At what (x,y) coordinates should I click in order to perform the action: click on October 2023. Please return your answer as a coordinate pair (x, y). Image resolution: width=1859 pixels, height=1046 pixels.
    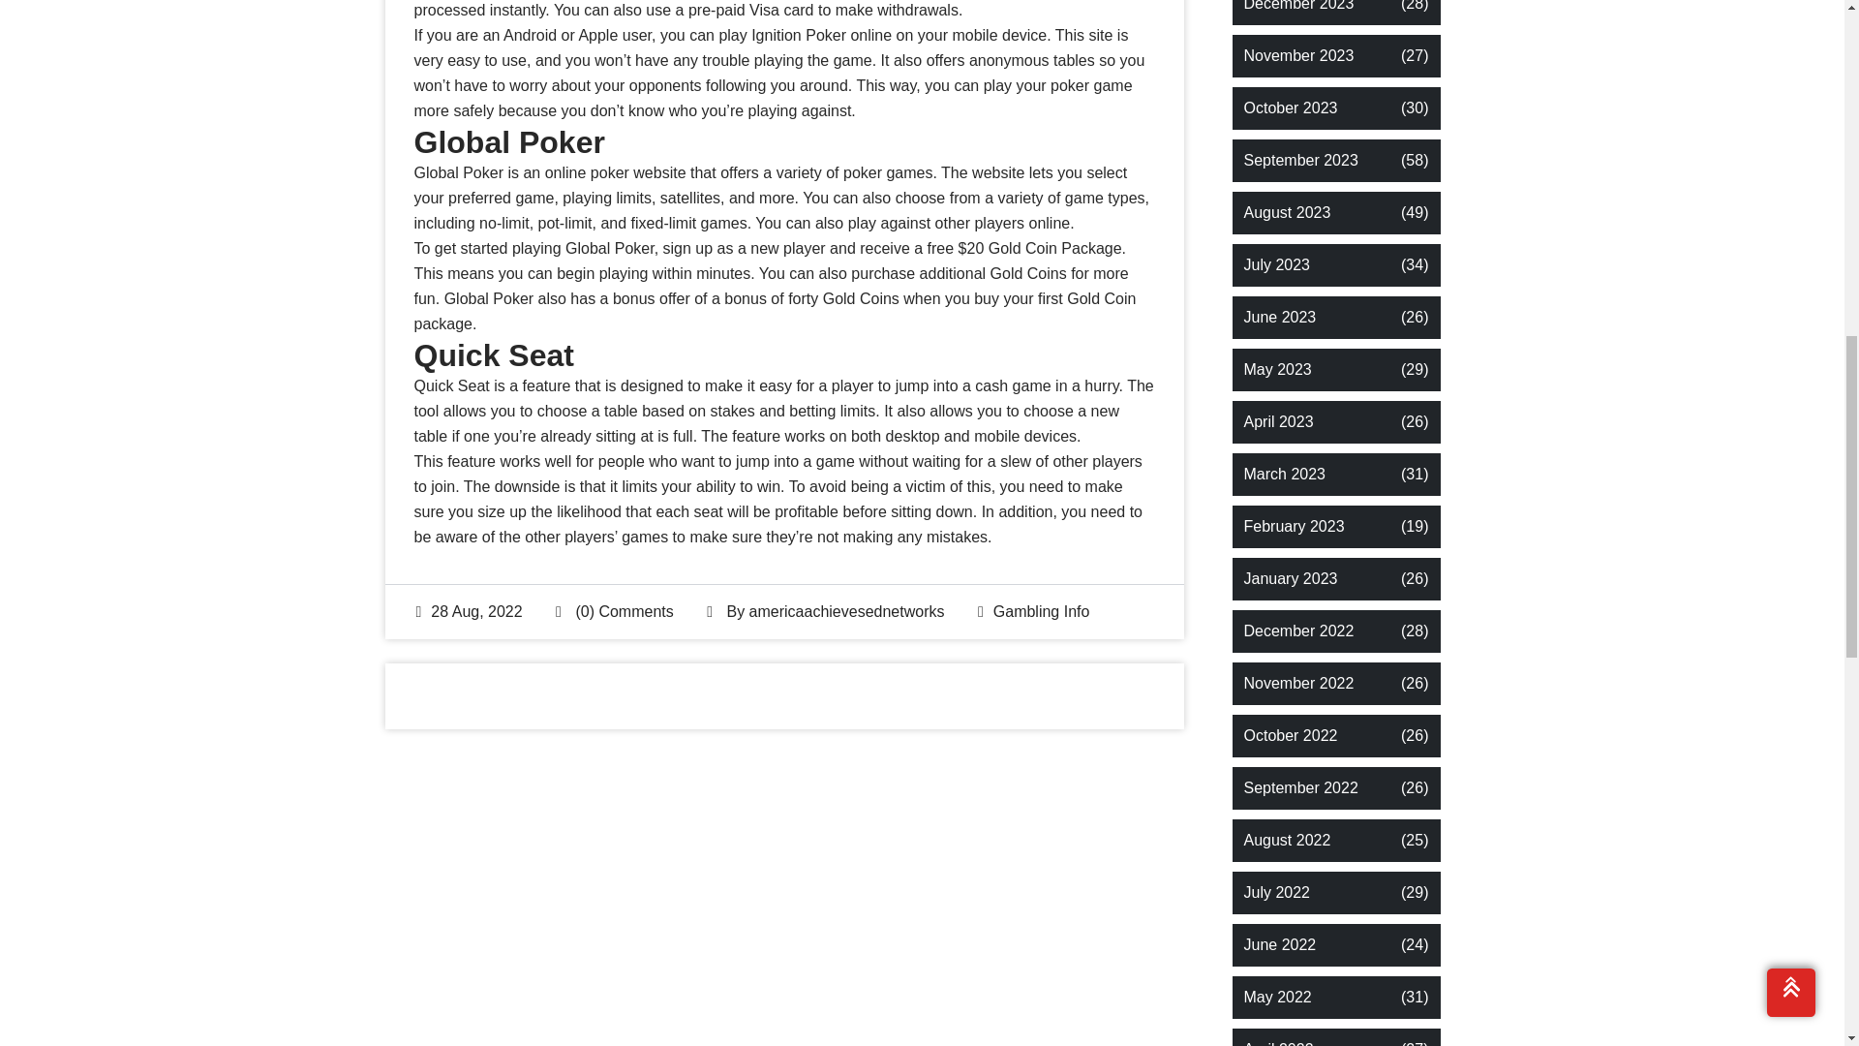
    Looking at the image, I should click on (1290, 108).